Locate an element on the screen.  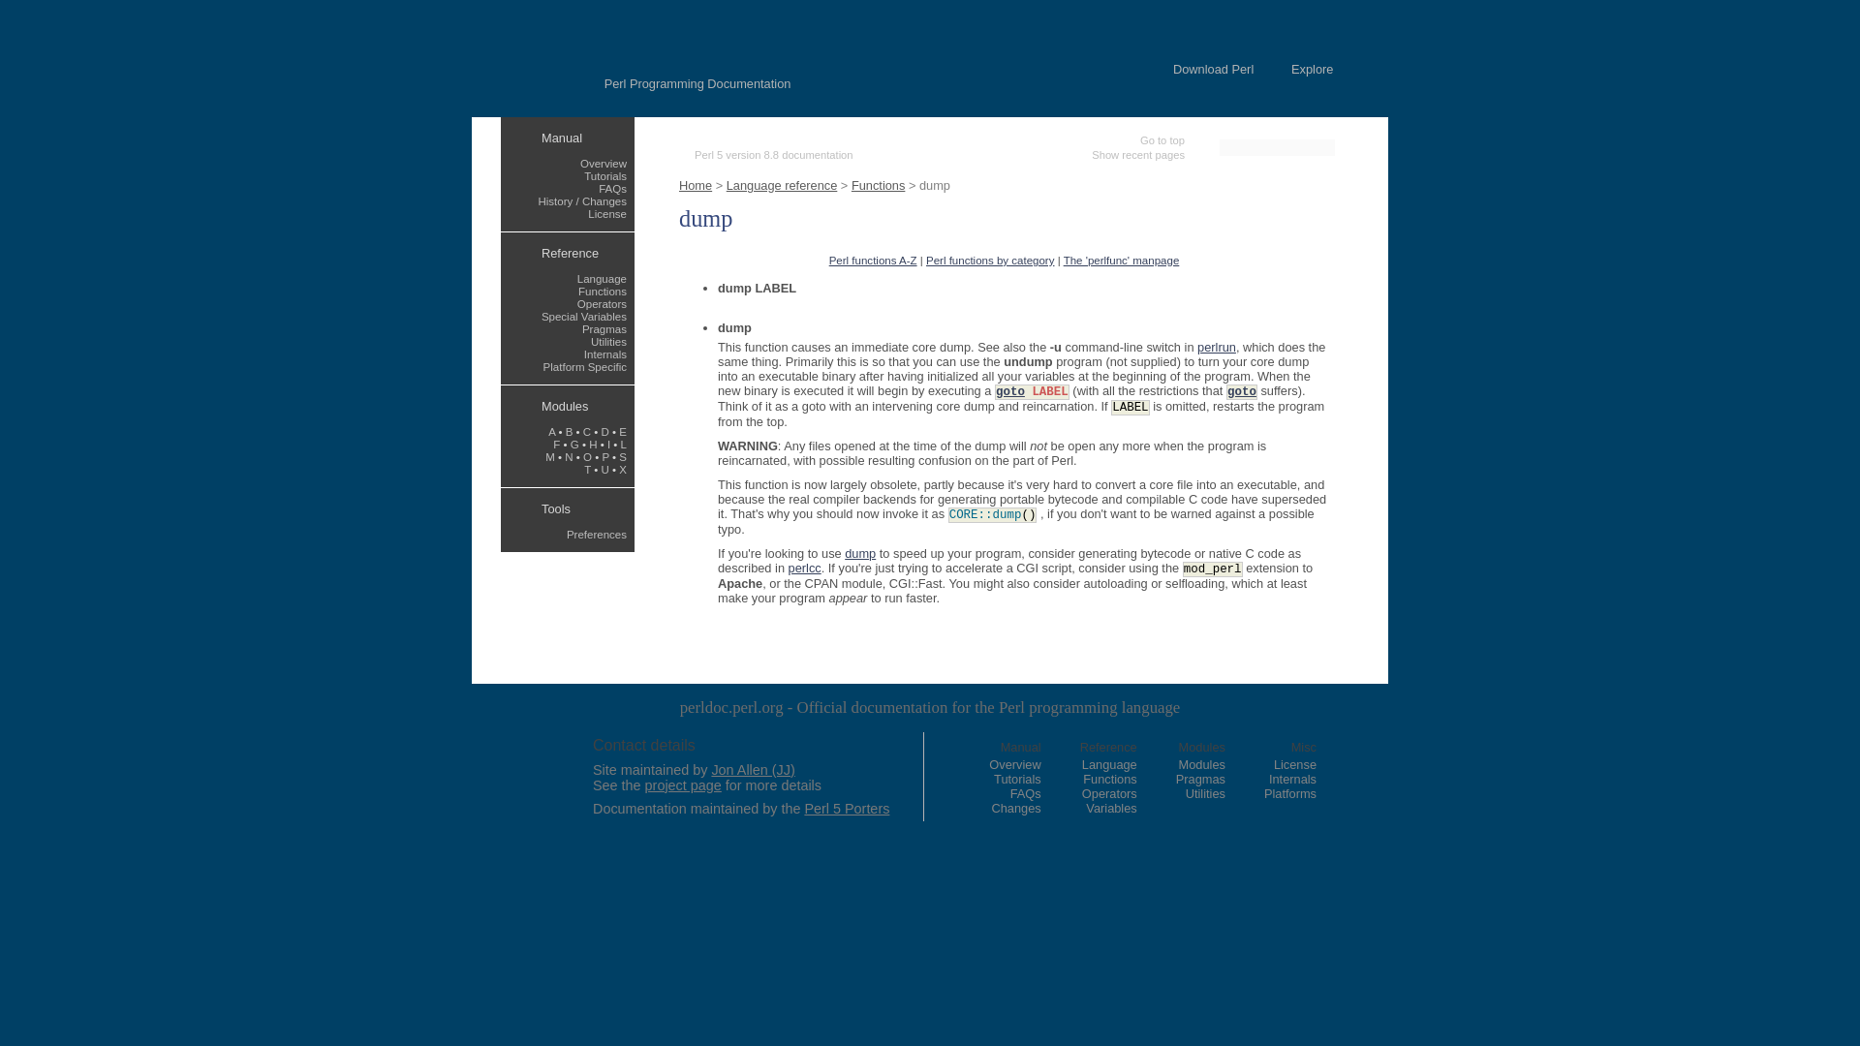
Language reference is located at coordinates (783, 184).